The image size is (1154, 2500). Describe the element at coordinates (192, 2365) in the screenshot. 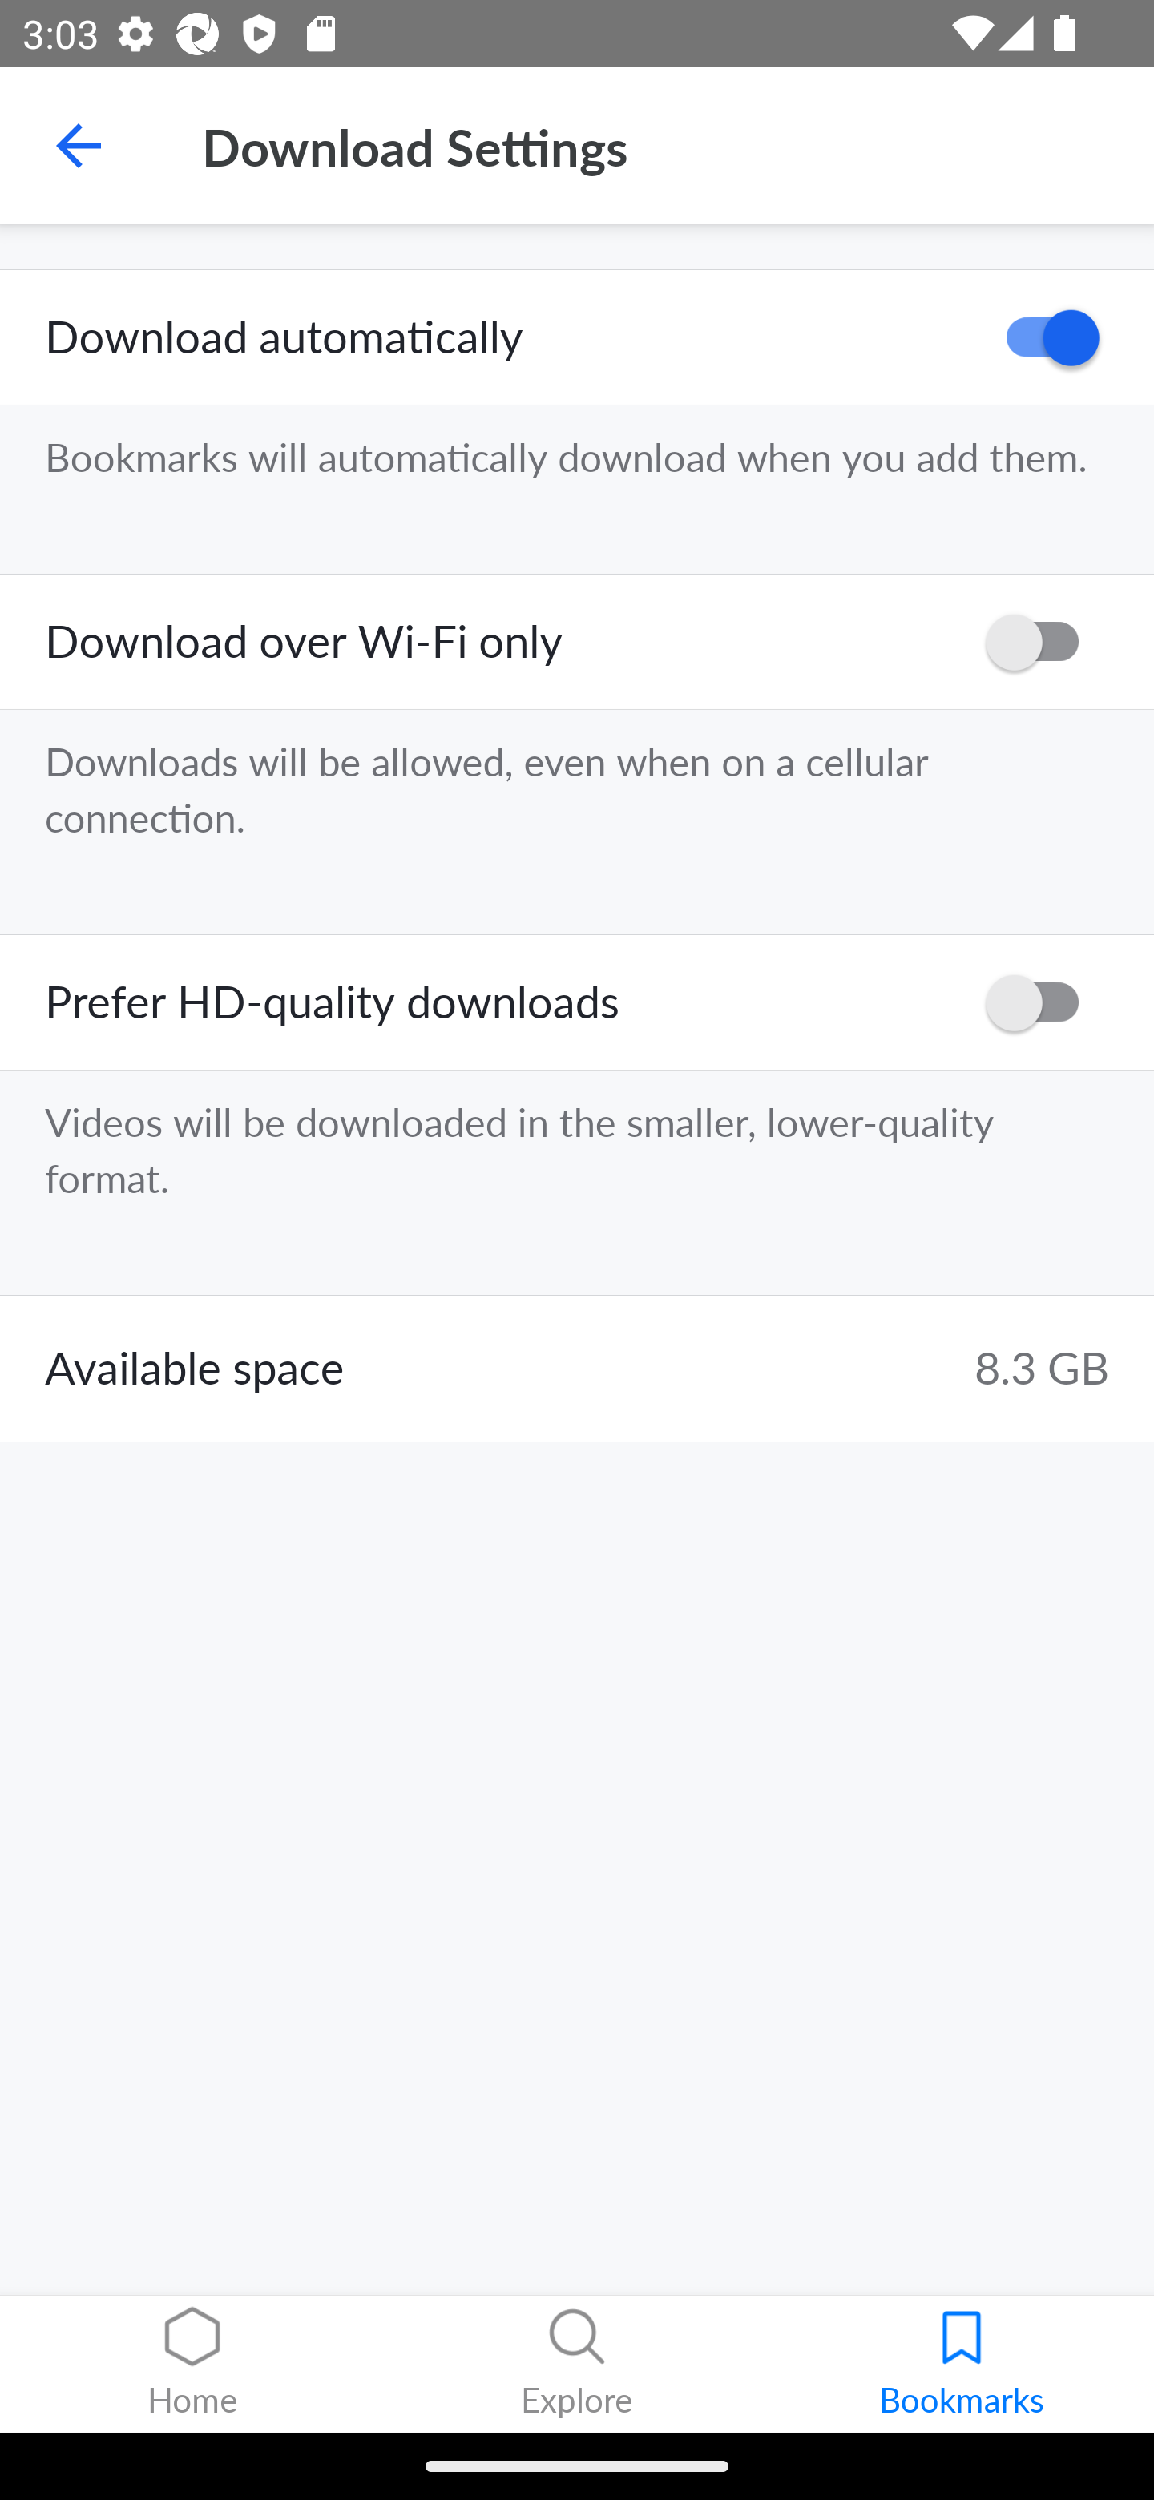

I see `Home` at that location.